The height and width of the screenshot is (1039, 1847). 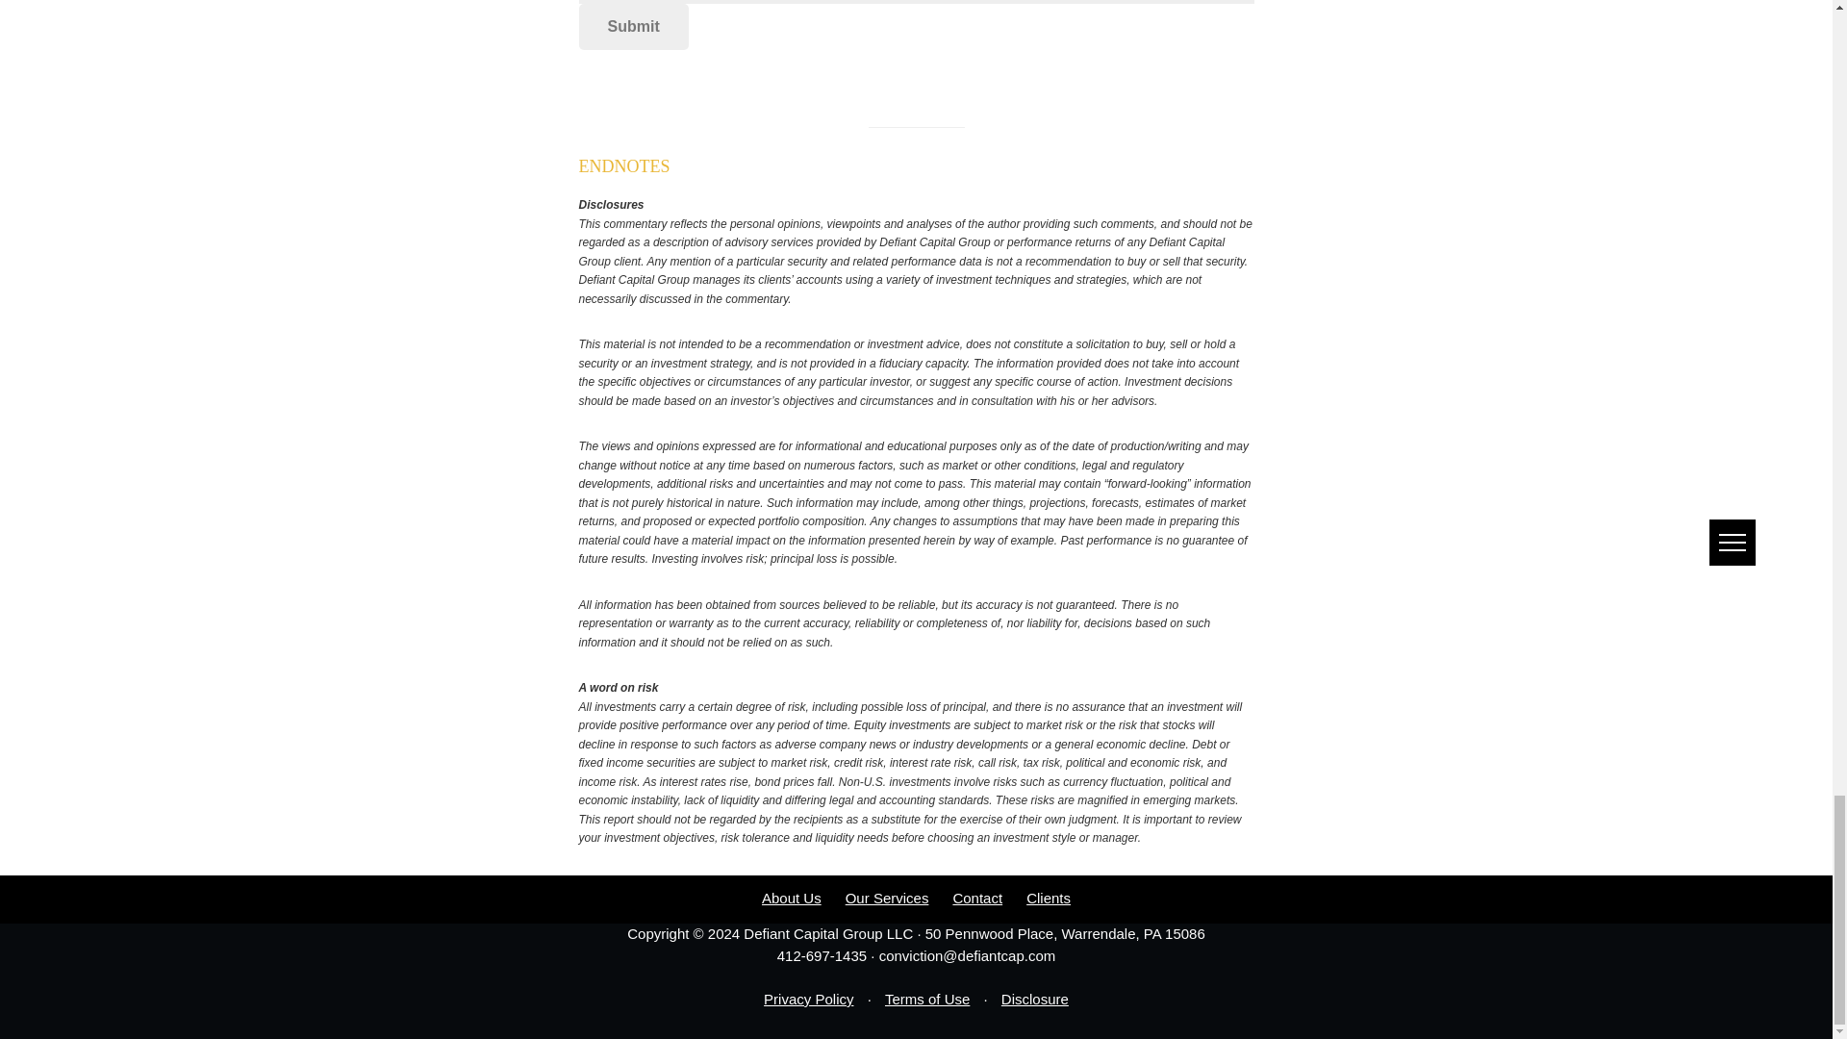 What do you see at coordinates (1035, 1006) in the screenshot?
I see `Disclosure` at bounding box center [1035, 1006].